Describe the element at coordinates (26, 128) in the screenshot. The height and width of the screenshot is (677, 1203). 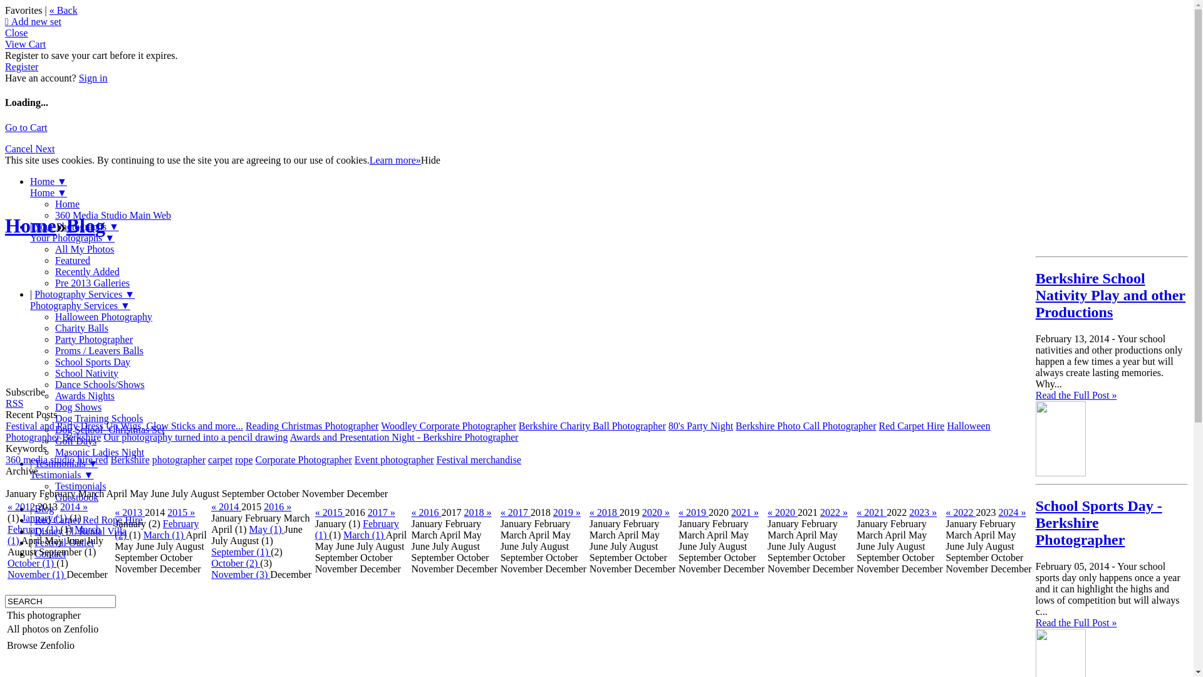
I see `Go to Cart` at that location.